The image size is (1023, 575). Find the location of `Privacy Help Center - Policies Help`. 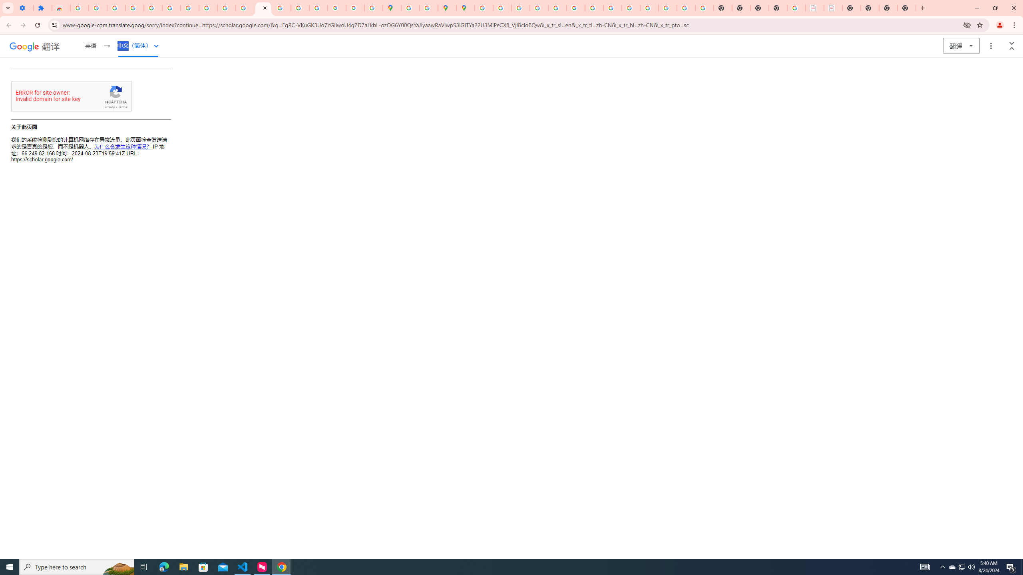

Privacy Help Center - Policies Help is located at coordinates (538, 8).